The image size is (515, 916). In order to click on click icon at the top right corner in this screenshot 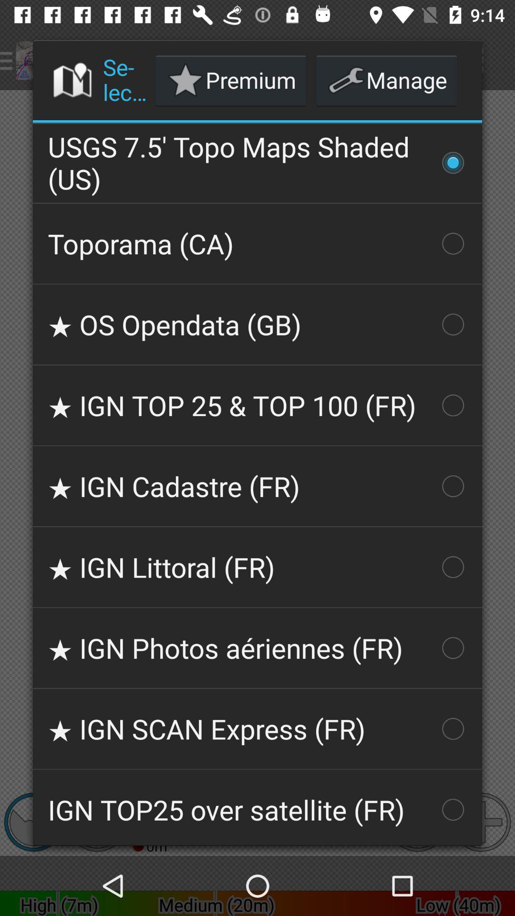, I will do `click(386, 80)`.